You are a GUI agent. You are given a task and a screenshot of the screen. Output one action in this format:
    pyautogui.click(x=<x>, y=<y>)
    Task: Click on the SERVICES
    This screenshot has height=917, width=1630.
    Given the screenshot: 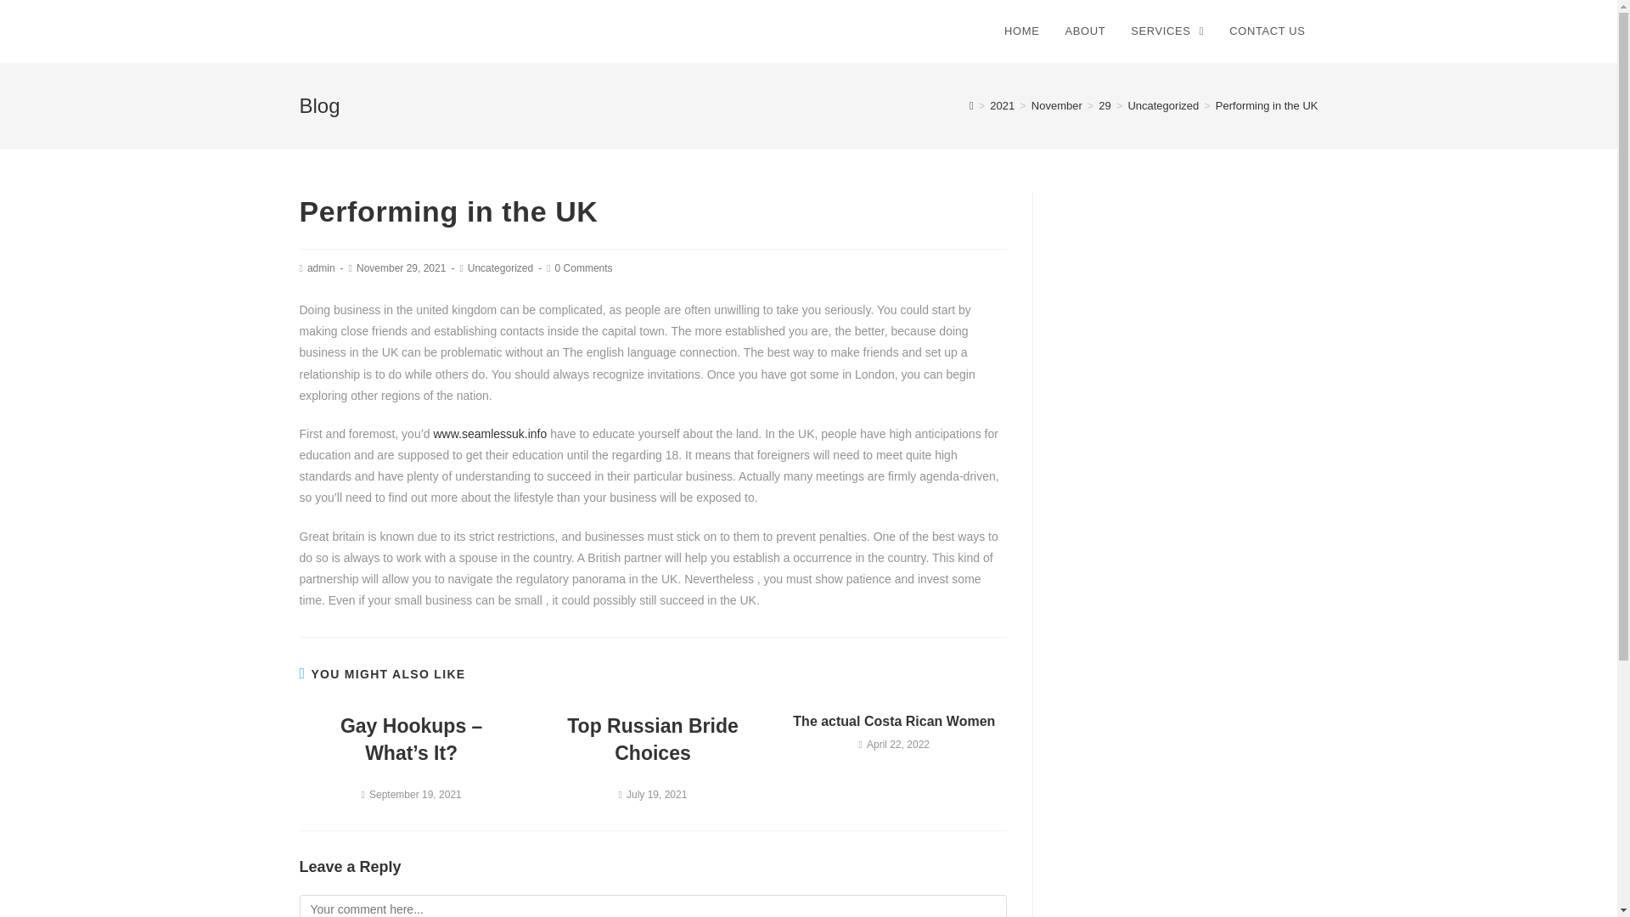 What is the action you would take?
    pyautogui.click(x=1166, y=31)
    